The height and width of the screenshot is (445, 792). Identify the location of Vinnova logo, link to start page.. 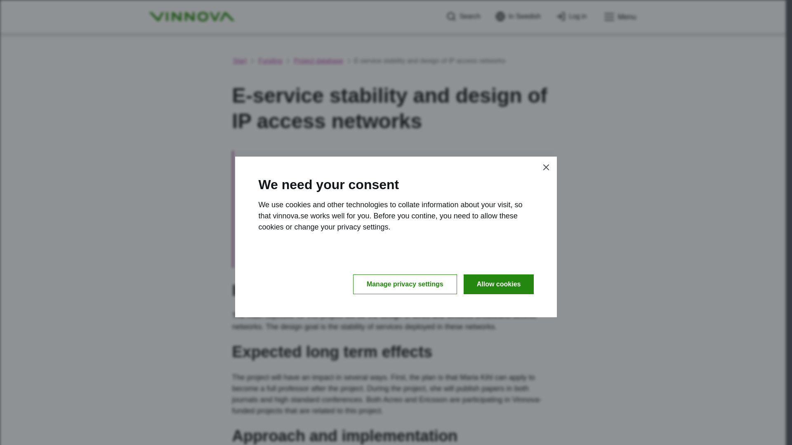
(191, 16).